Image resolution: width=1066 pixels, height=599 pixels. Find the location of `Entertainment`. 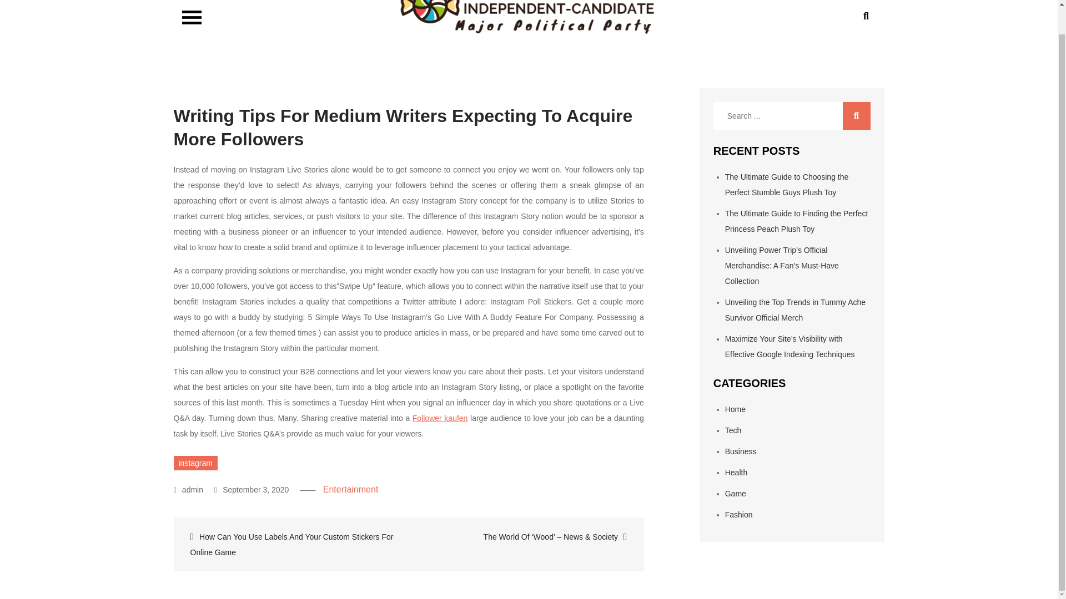

Entertainment is located at coordinates (350, 489).